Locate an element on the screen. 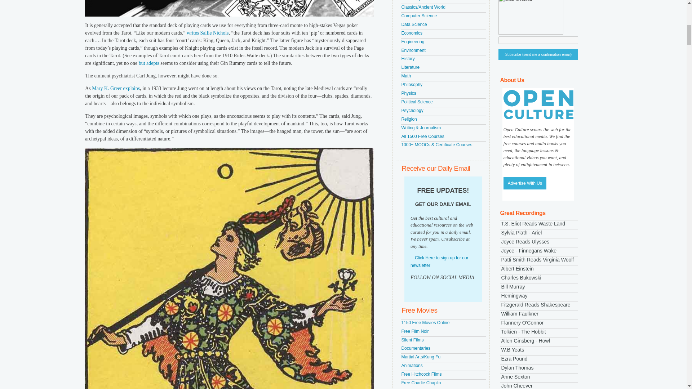 The image size is (692, 389). Mary K. Greer explains is located at coordinates (116, 88).